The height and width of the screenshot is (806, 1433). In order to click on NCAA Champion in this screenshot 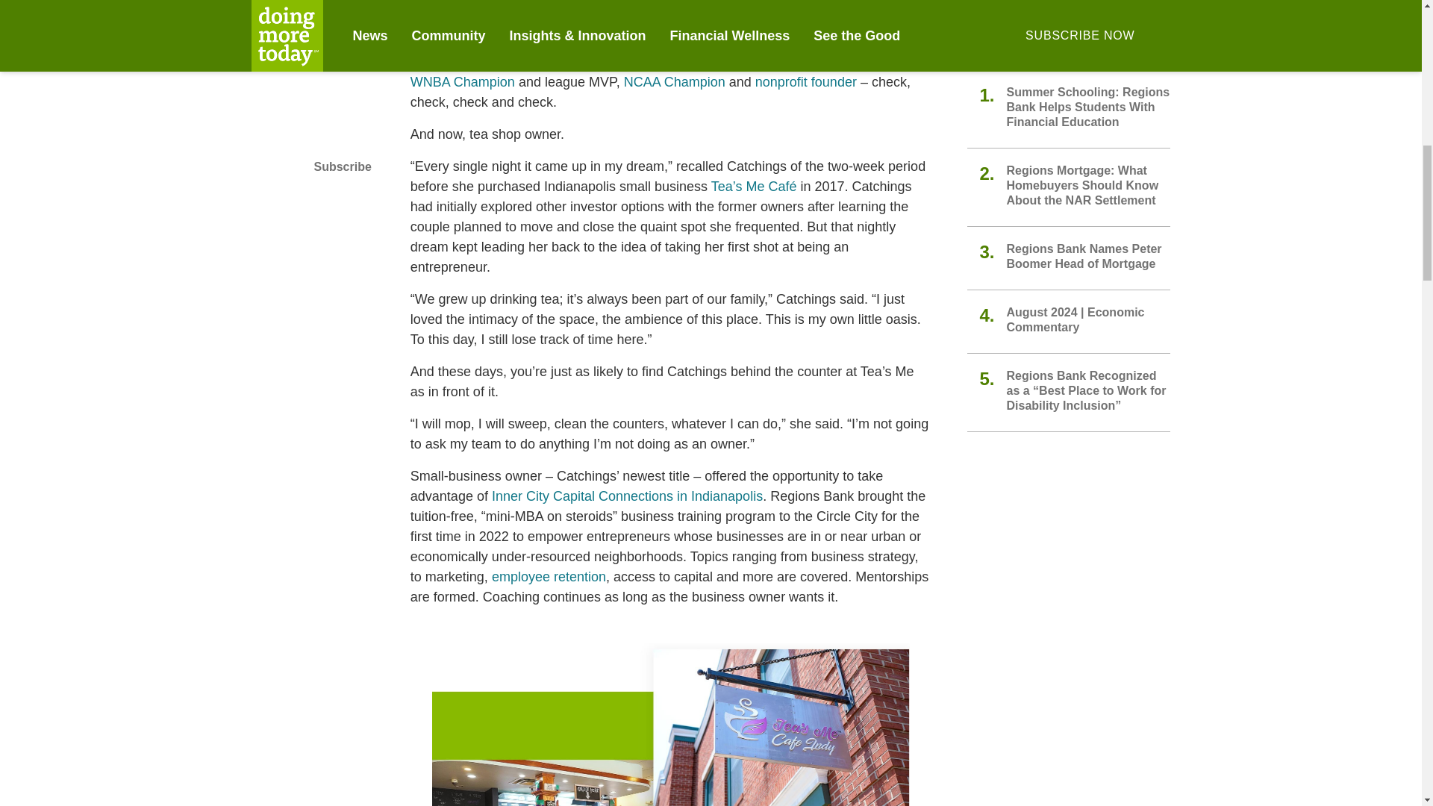, I will do `click(674, 82)`.